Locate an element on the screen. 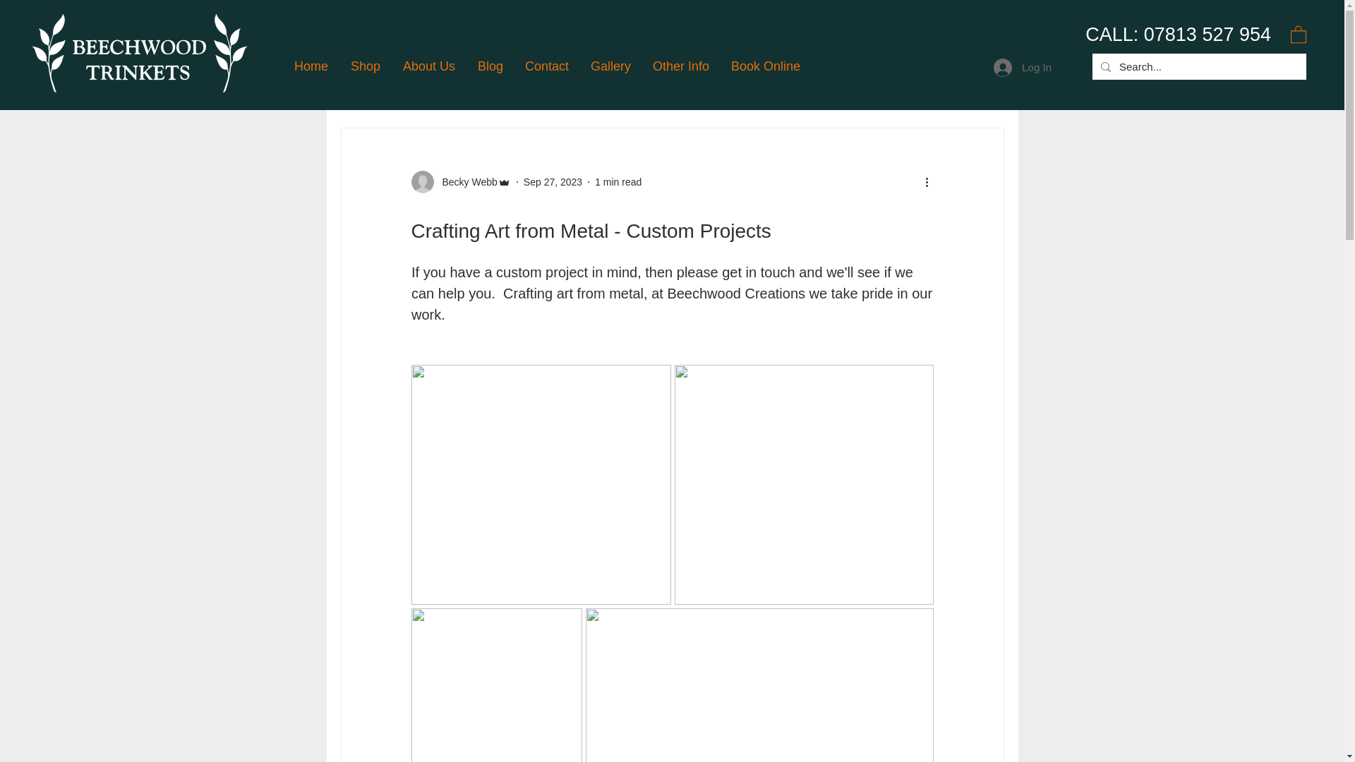 The height and width of the screenshot is (762, 1355). About Us is located at coordinates (430, 66).